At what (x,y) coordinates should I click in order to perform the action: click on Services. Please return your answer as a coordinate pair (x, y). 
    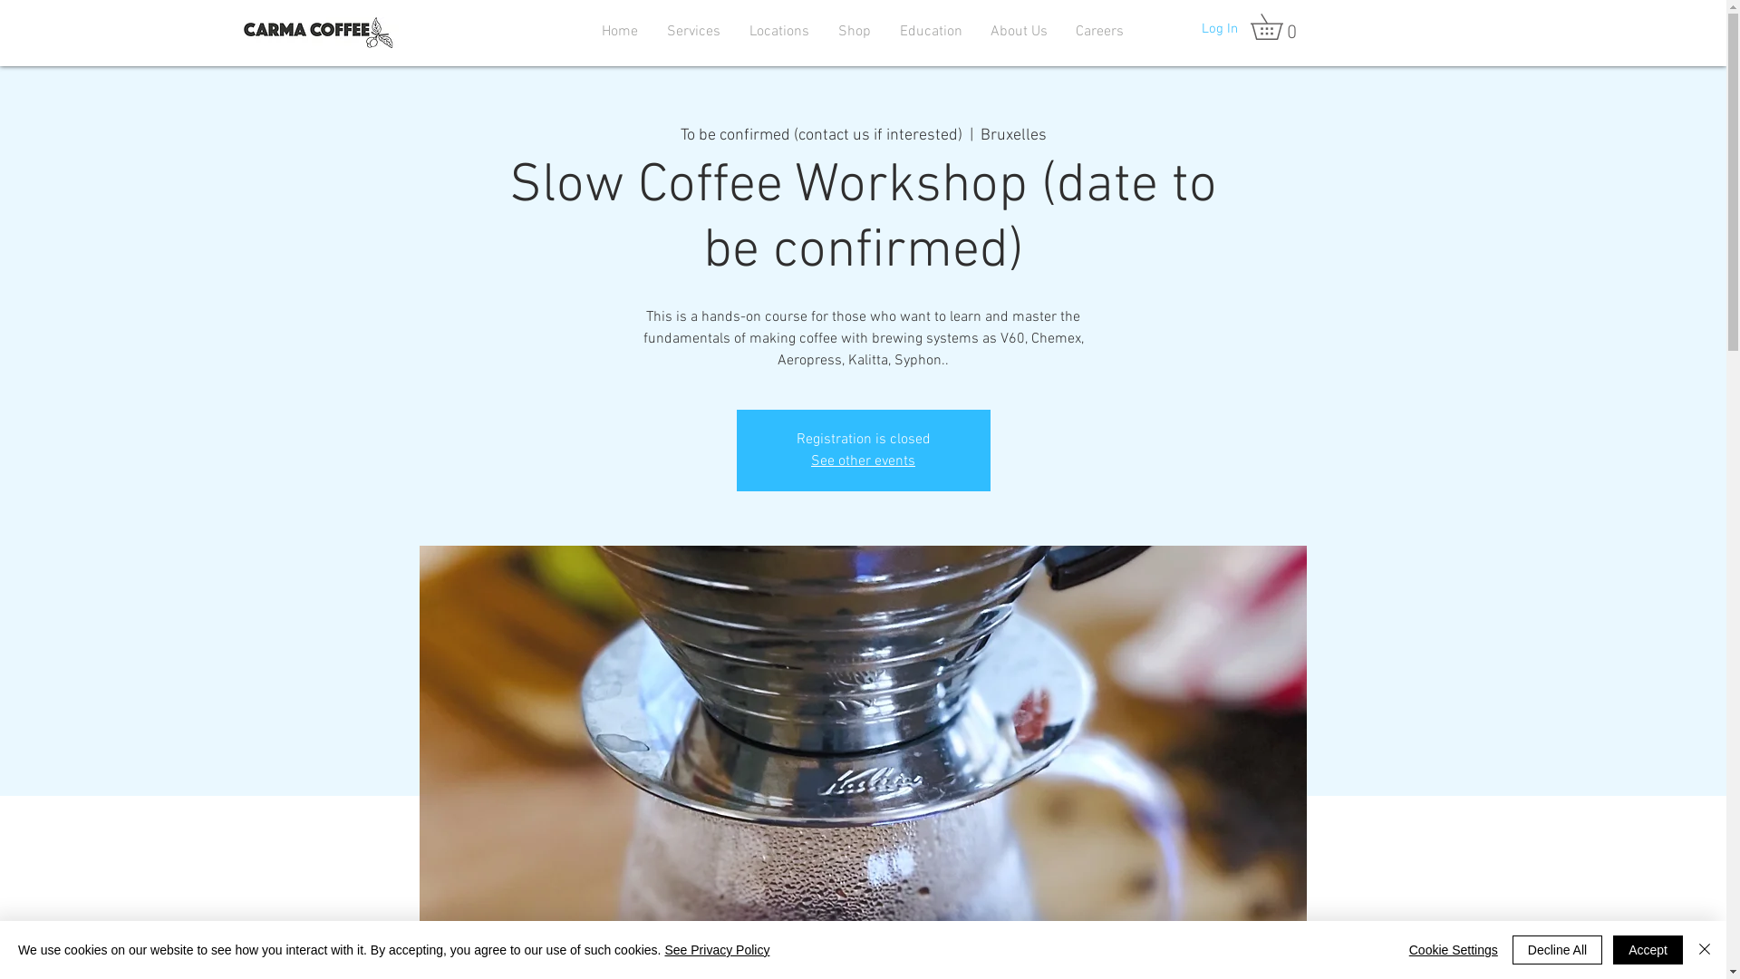
    Looking at the image, I should click on (694, 32).